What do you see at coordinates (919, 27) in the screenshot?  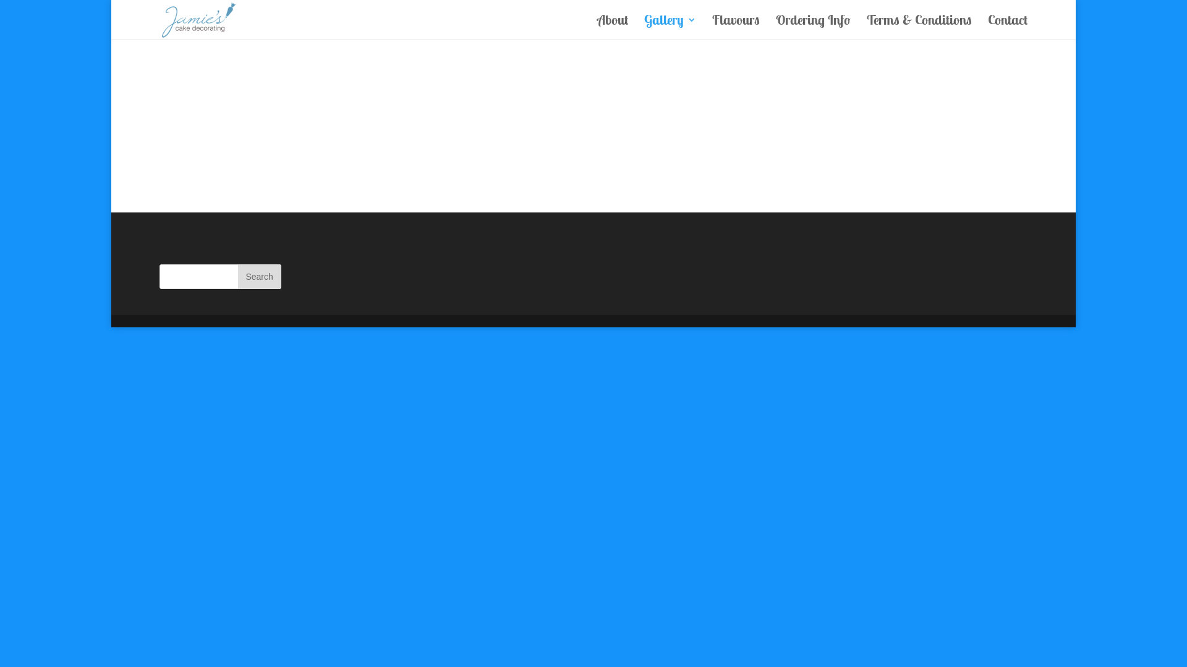 I see `Terms & Conditions` at bounding box center [919, 27].